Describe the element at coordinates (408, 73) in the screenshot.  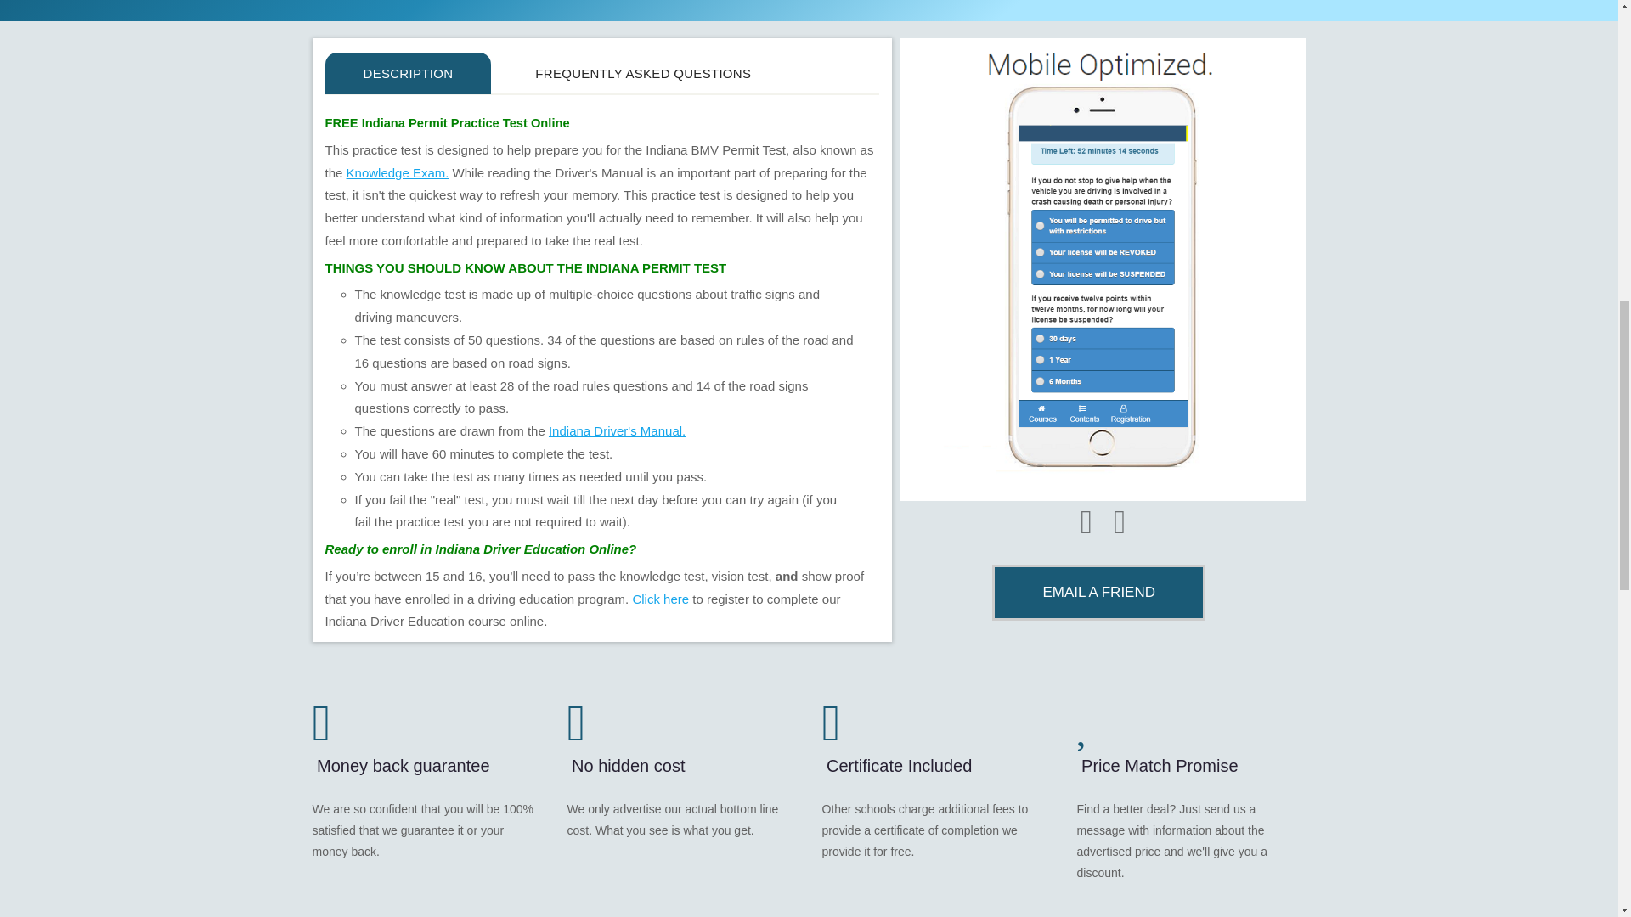
I see `DESCRIPTION` at that location.